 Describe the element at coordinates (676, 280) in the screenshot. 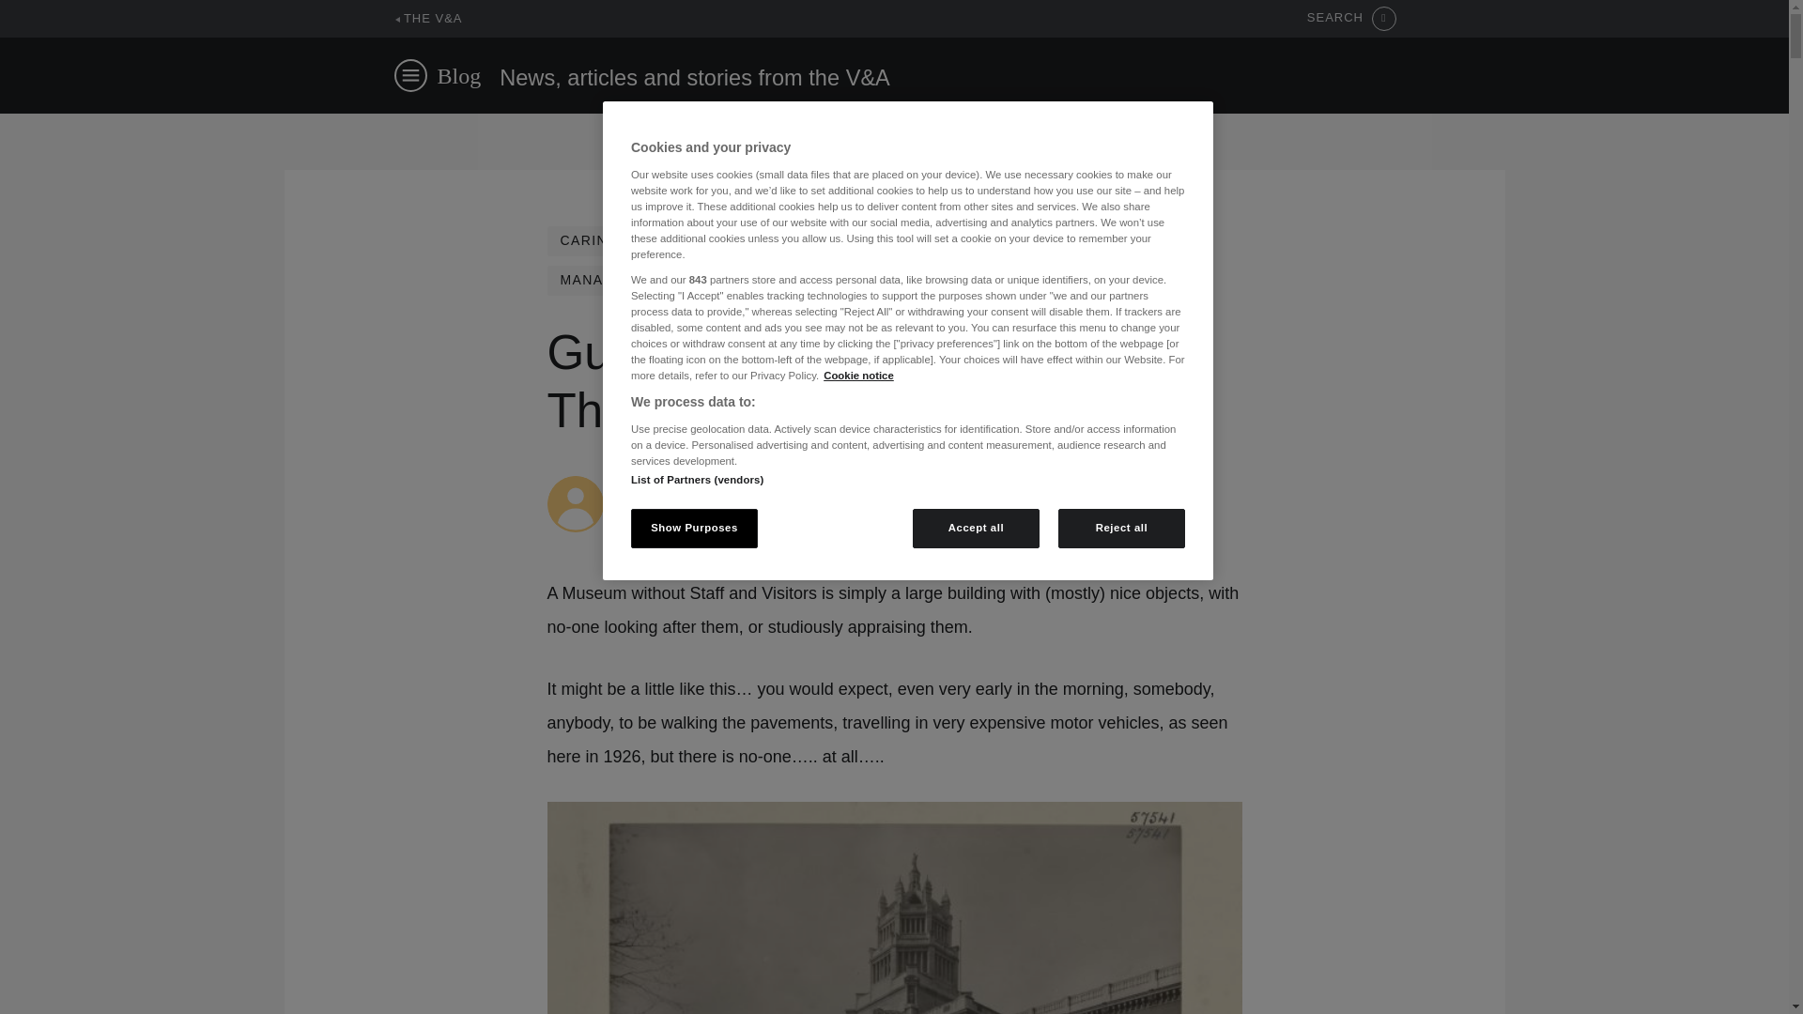

I see `MANAGING OUR COLLECTIONS` at that location.